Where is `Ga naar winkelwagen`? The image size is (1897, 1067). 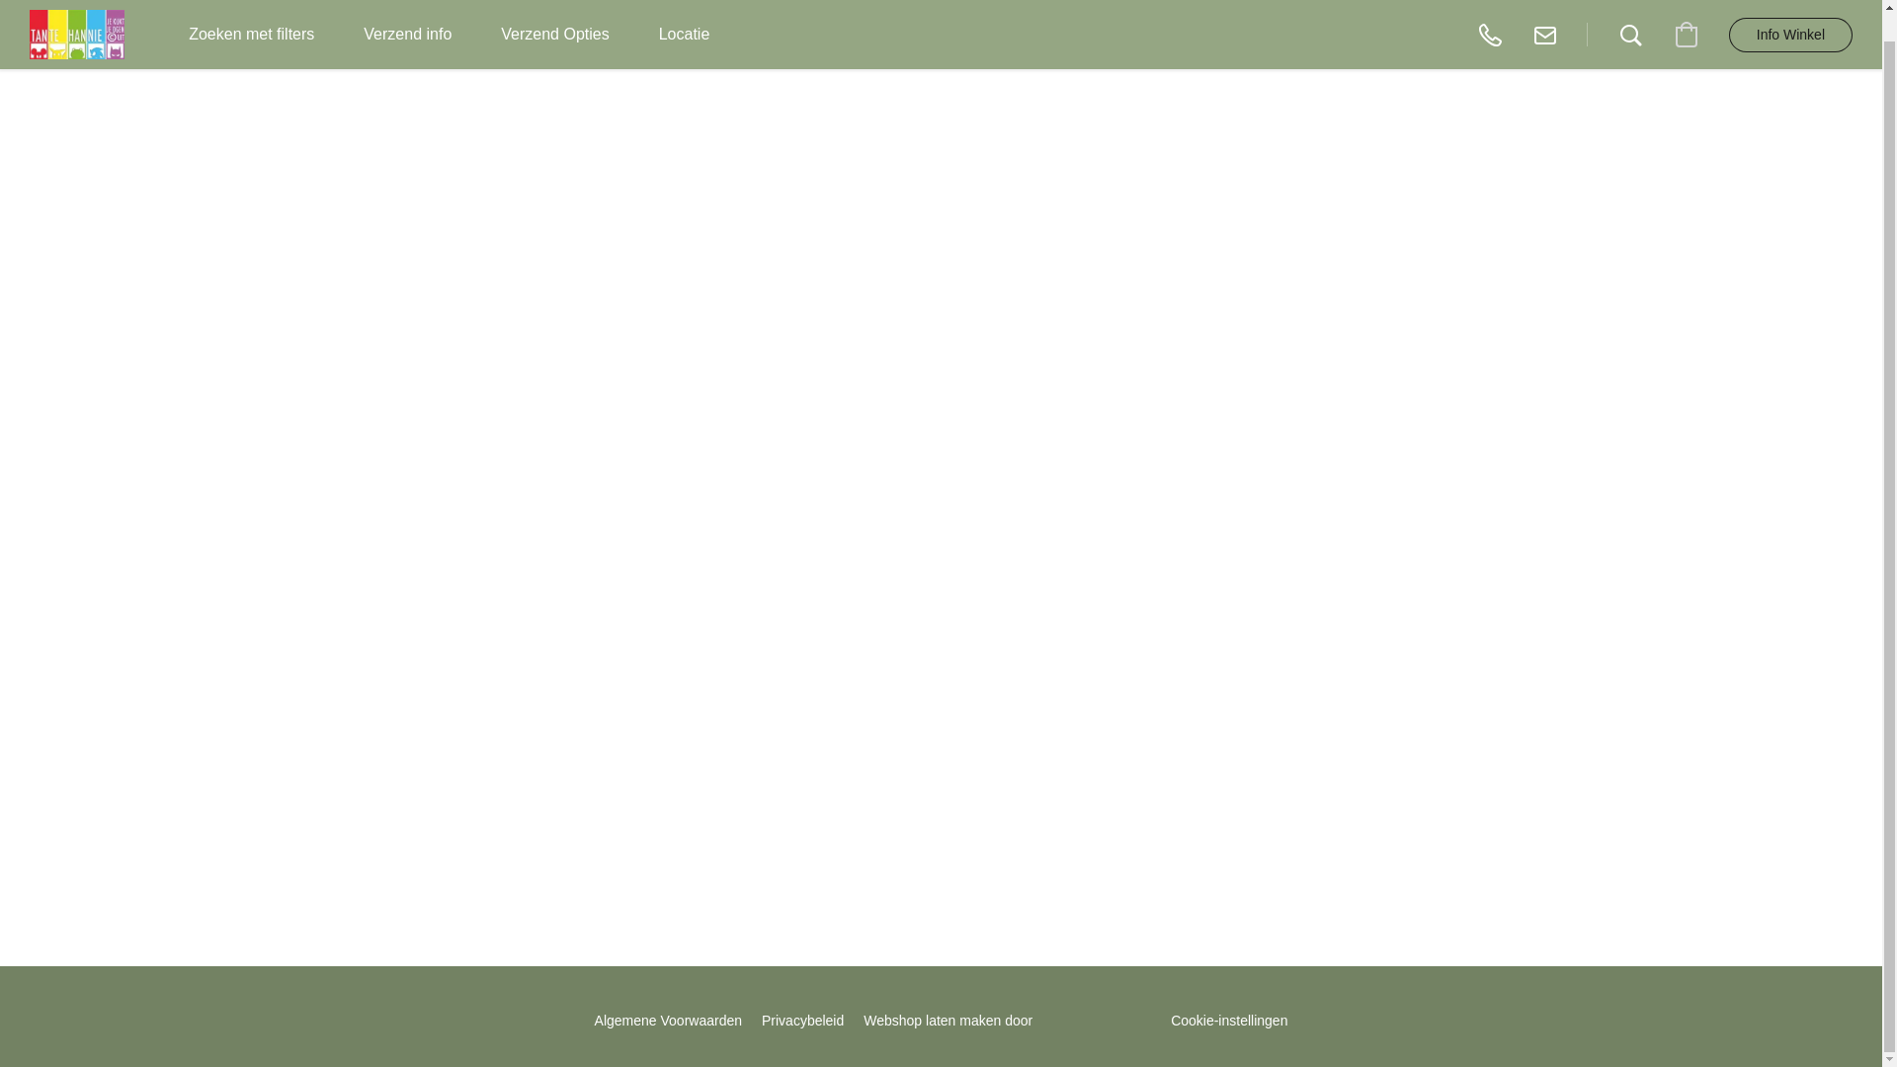
Ga naar winkelwagen is located at coordinates (1686, 34).